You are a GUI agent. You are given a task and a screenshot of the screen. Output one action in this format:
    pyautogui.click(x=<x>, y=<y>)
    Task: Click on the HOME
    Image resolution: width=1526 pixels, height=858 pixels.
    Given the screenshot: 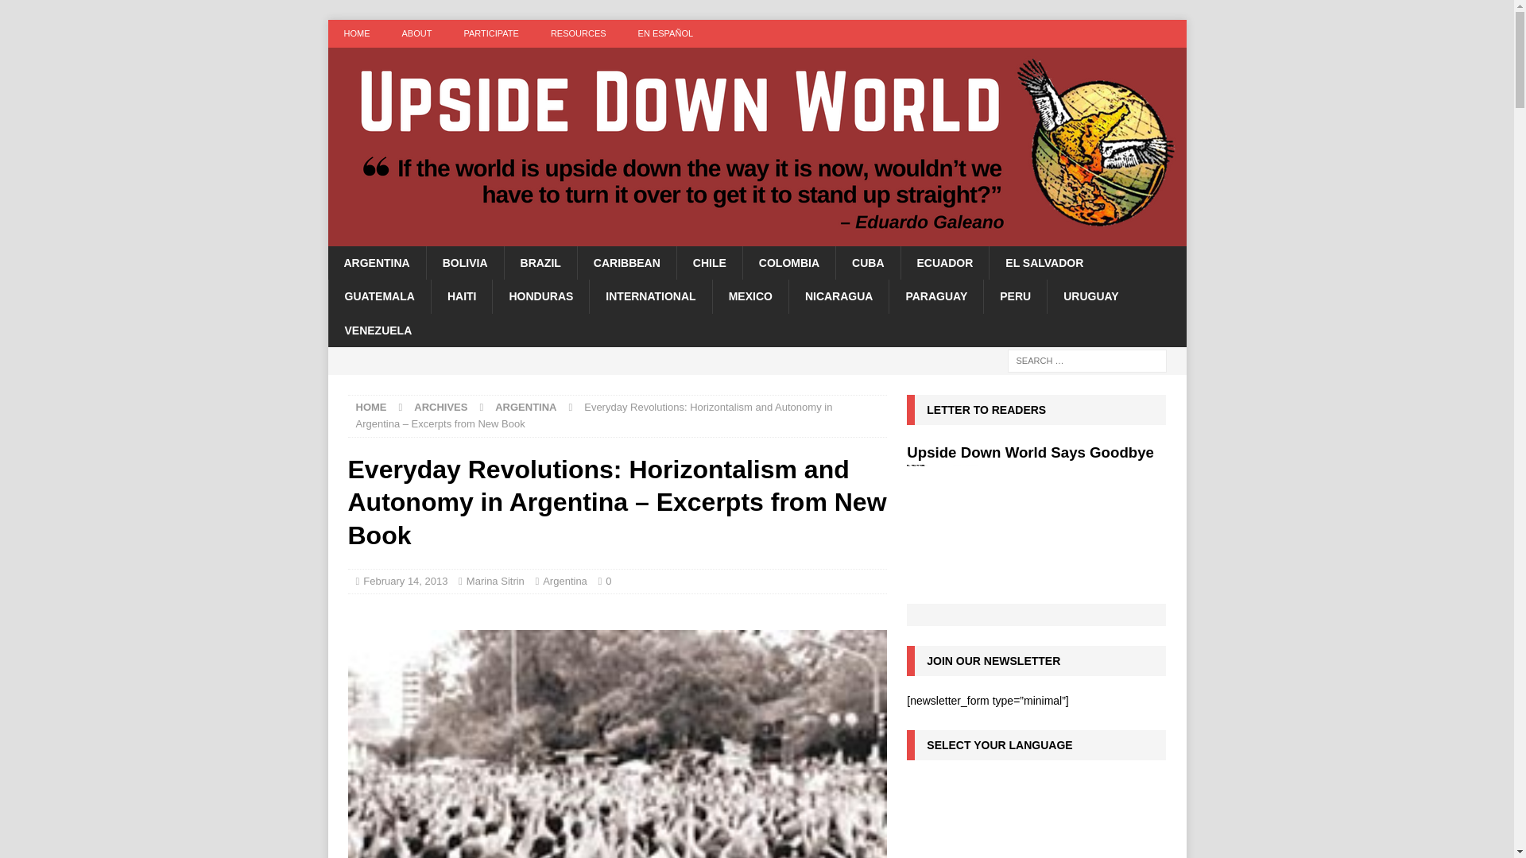 What is the action you would take?
    pyautogui.click(x=371, y=407)
    